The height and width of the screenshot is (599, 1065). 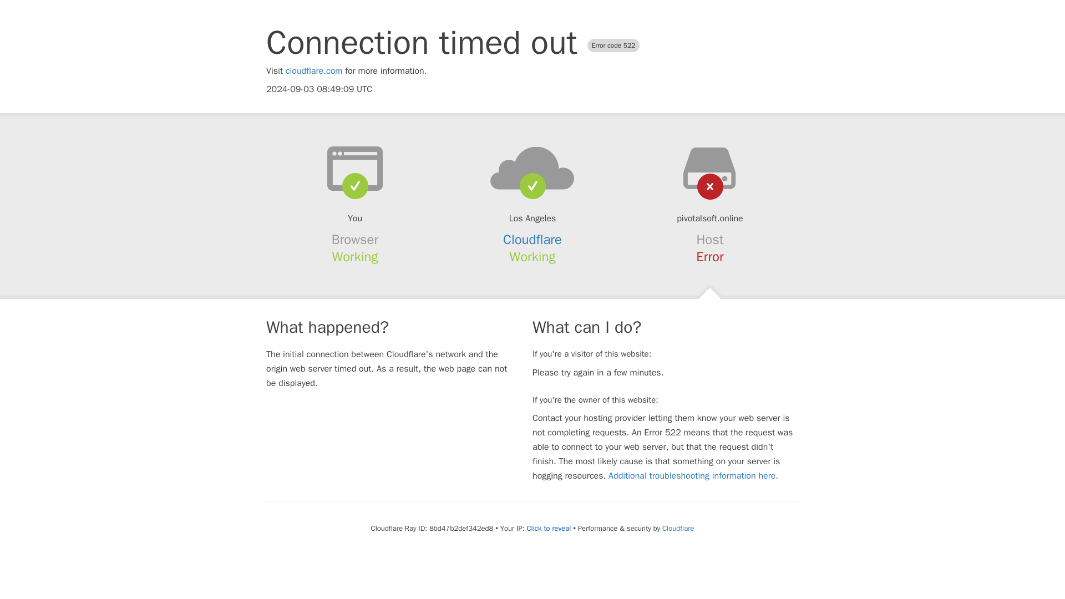 What do you see at coordinates (549, 528) in the screenshot?
I see `Click to reveal` at bounding box center [549, 528].